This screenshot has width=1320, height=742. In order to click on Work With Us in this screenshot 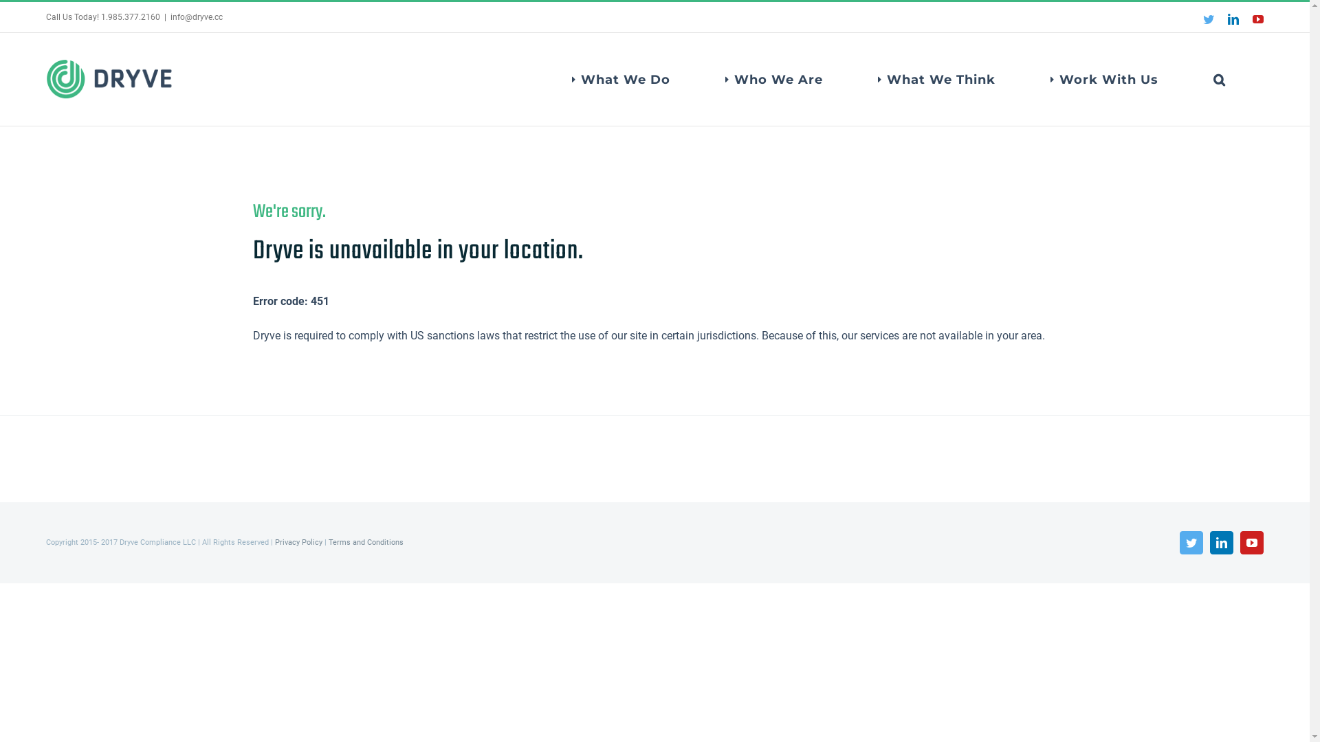, I will do `click(1104, 80)`.